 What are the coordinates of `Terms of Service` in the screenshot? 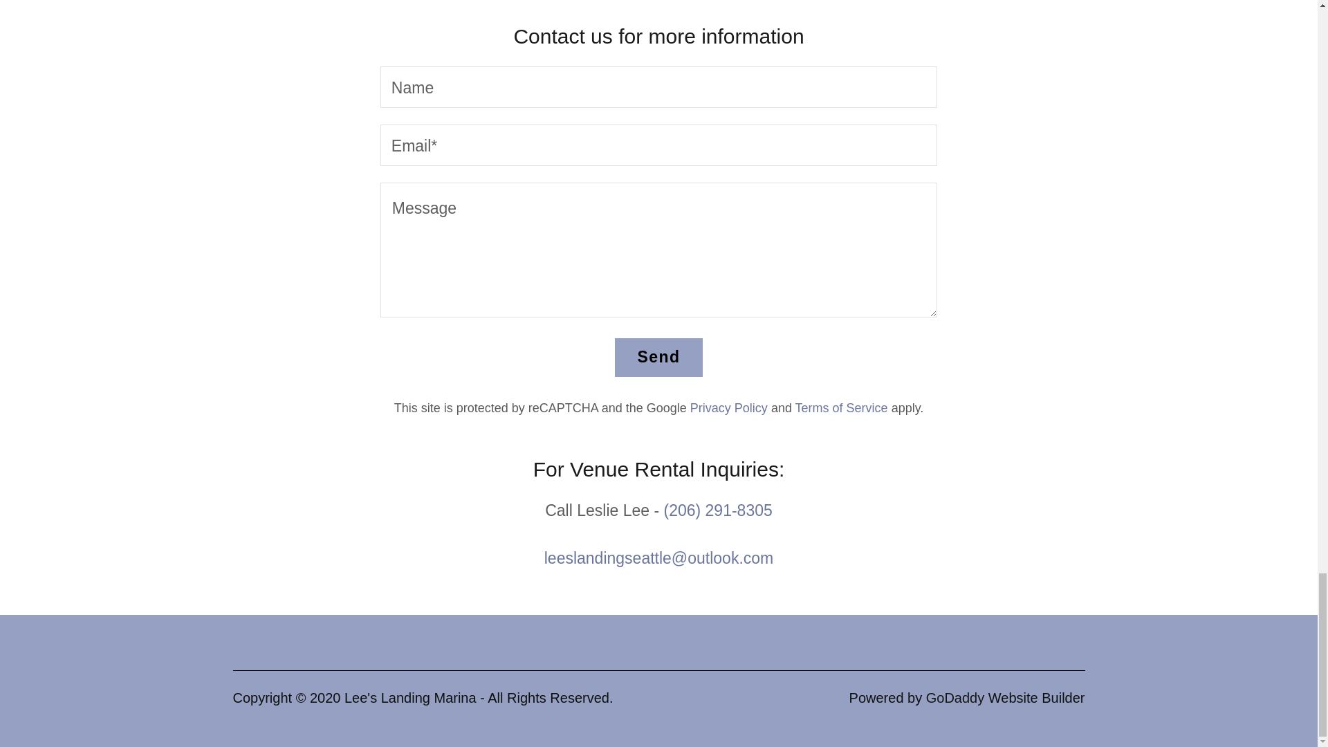 It's located at (842, 408).